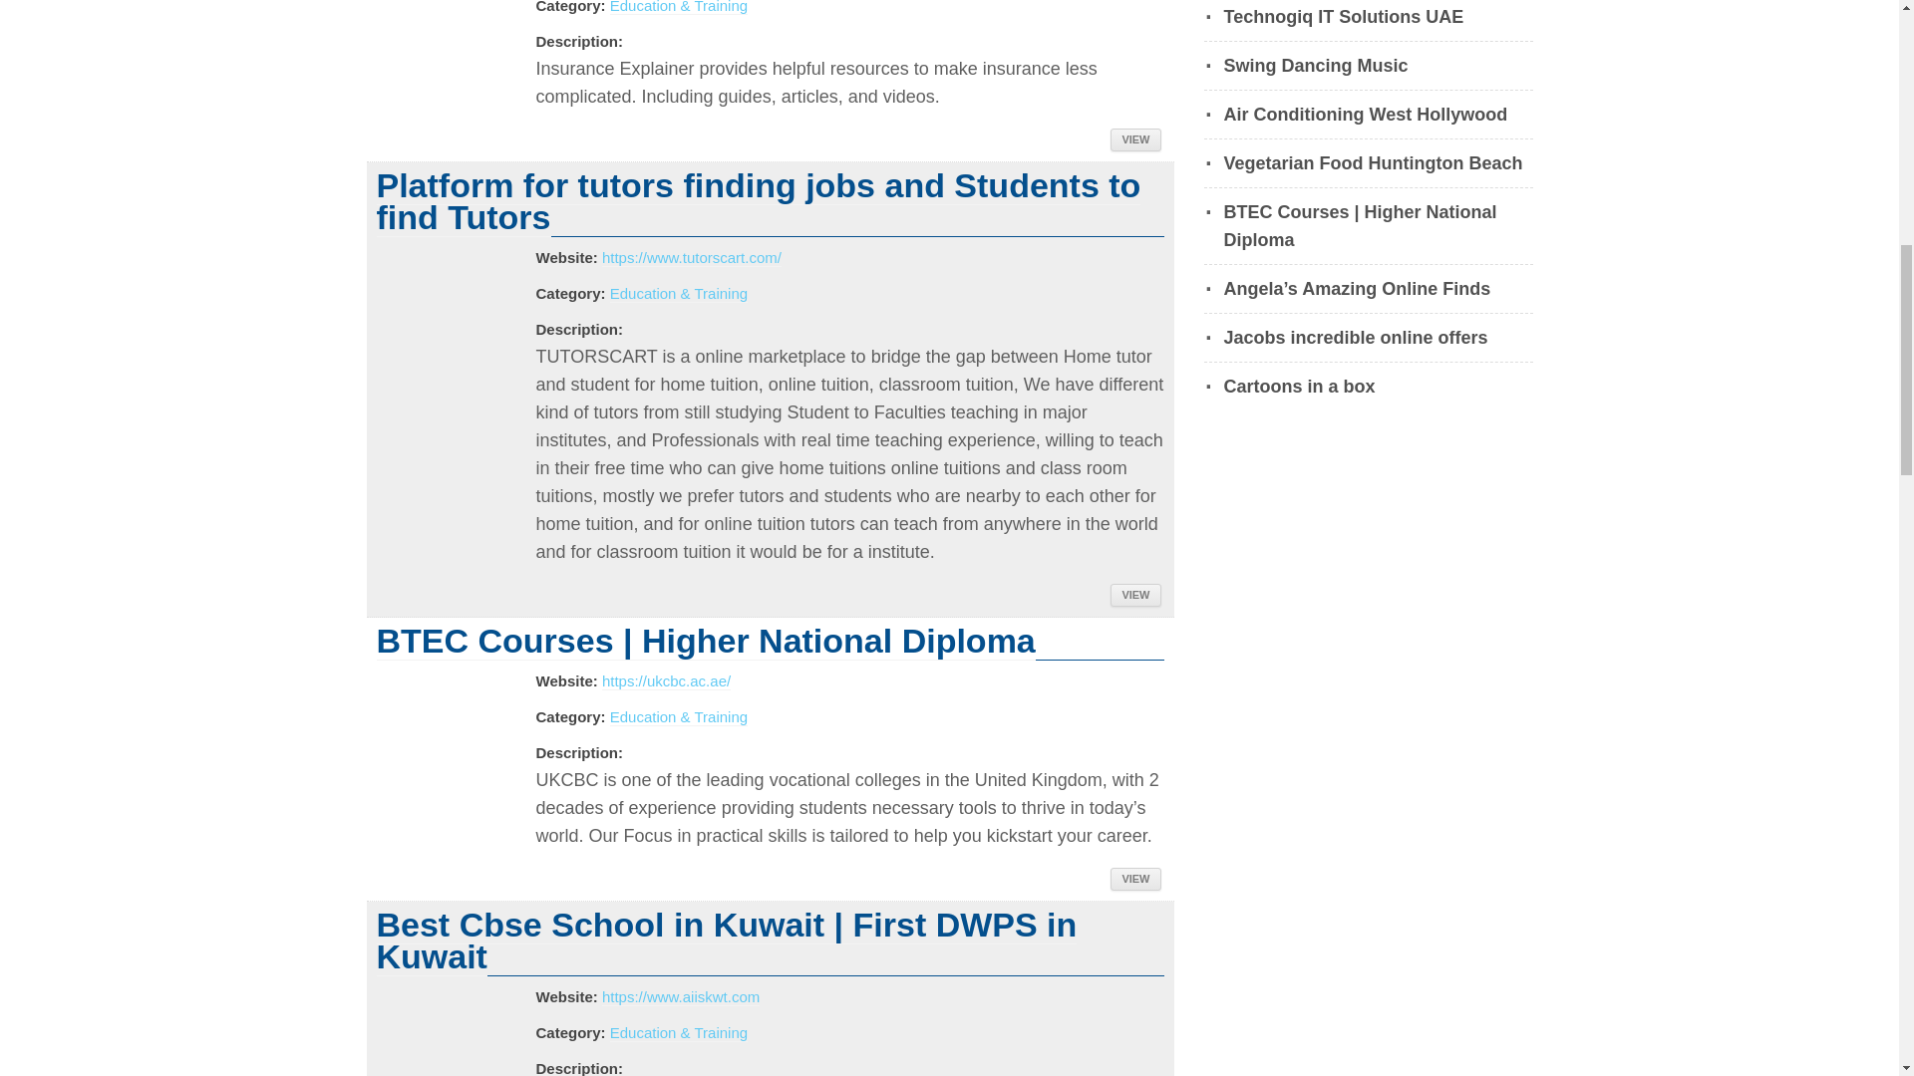  I want to click on VIEW, so click(1134, 596).